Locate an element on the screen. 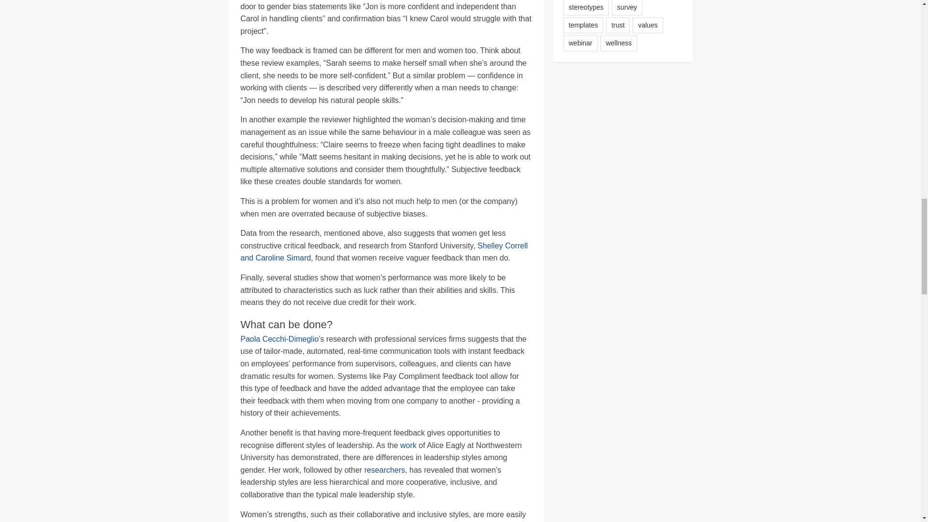  Shelley Correll and Caroline Simard is located at coordinates (384, 252).